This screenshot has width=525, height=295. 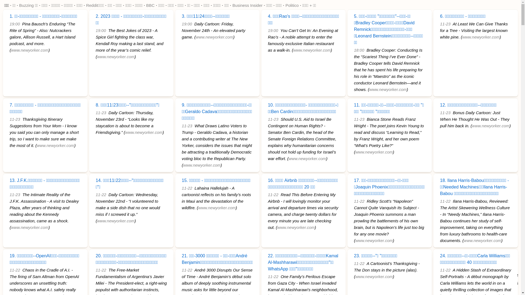 I want to click on www.newyorker.com, so click(x=217, y=208).